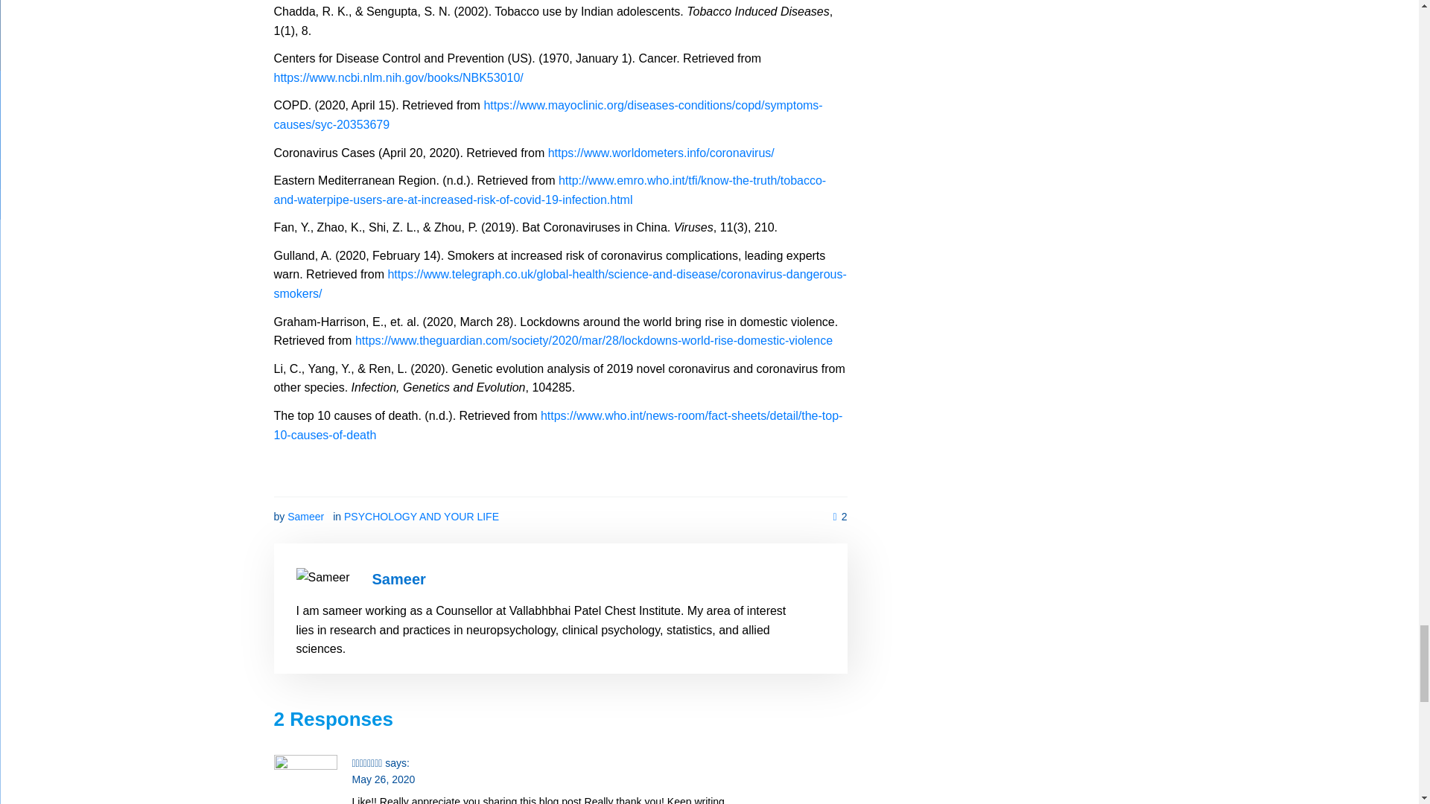 The width and height of the screenshot is (1430, 804). I want to click on May 26, 2020, so click(383, 779).